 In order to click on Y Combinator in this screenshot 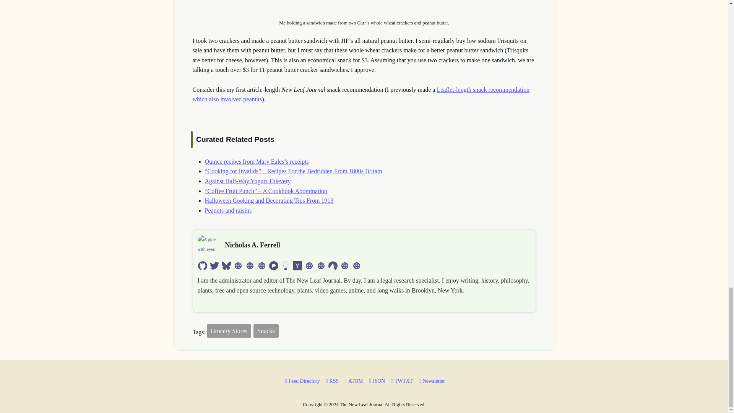, I will do `click(297, 265)`.